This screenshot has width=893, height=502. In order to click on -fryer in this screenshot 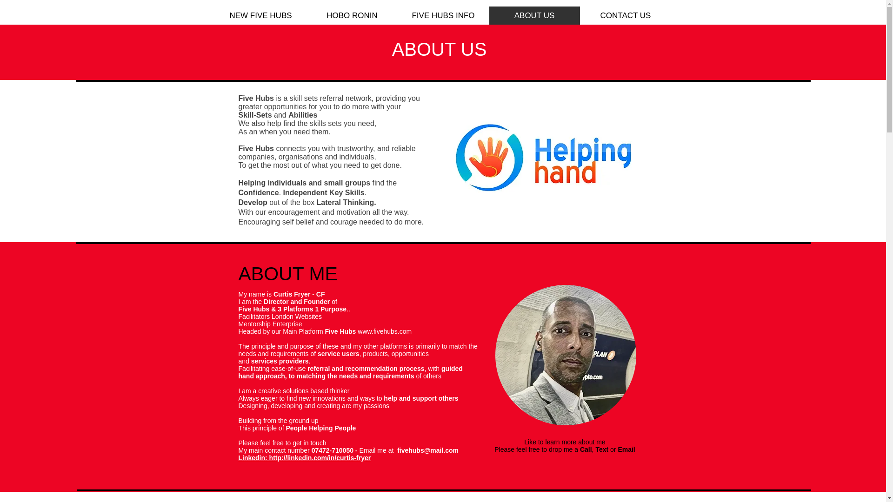, I will do `click(362, 457)`.